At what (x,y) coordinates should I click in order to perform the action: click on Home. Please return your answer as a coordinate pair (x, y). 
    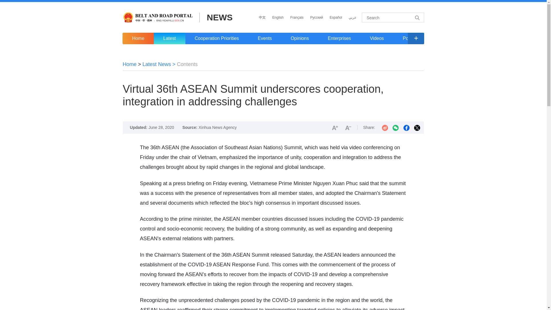
    Looking at the image, I should click on (130, 64).